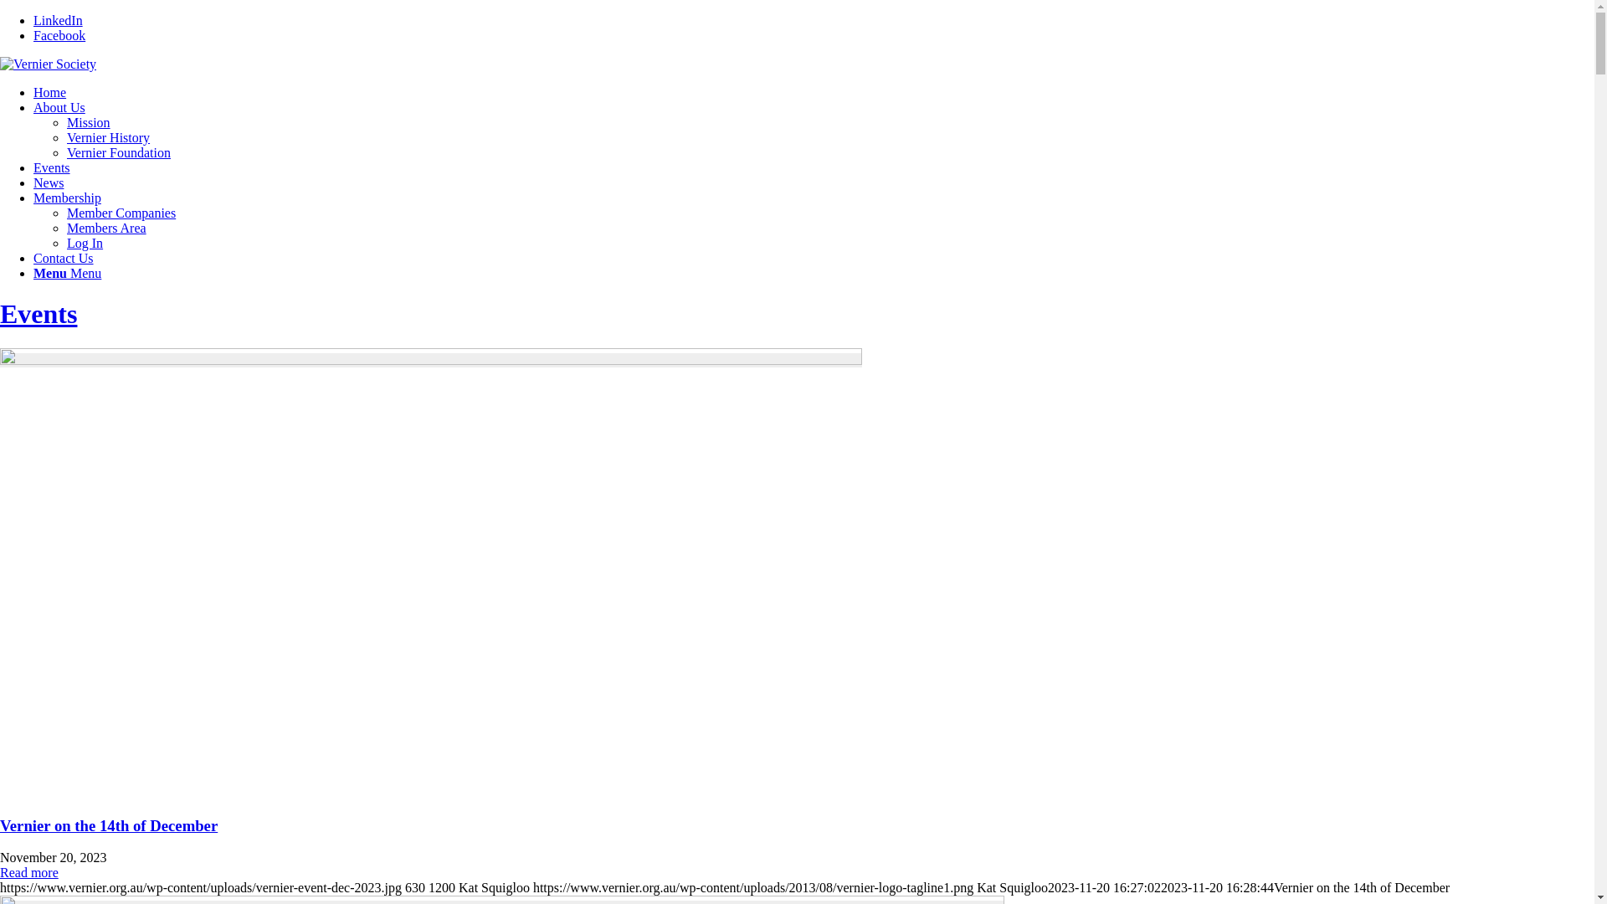 The width and height of the screenshot is (1607, 904). Describe the element at coordinates (119, 152) in the screenshot. I see `Vernier Foundation` at that location.